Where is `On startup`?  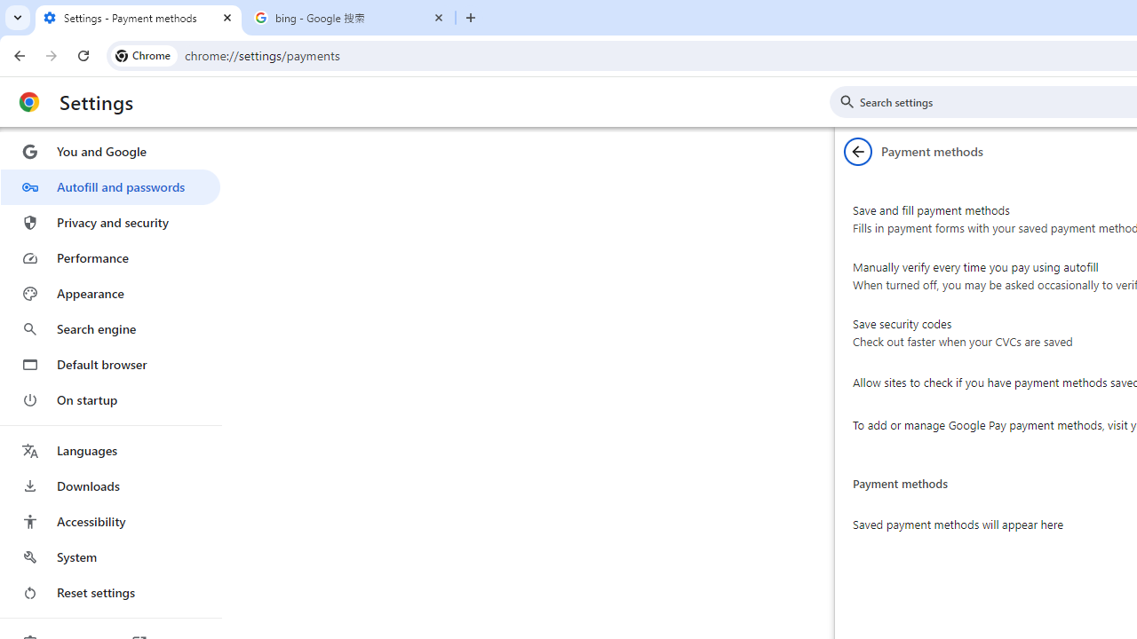
On startup is located at coordinates (110, 399).